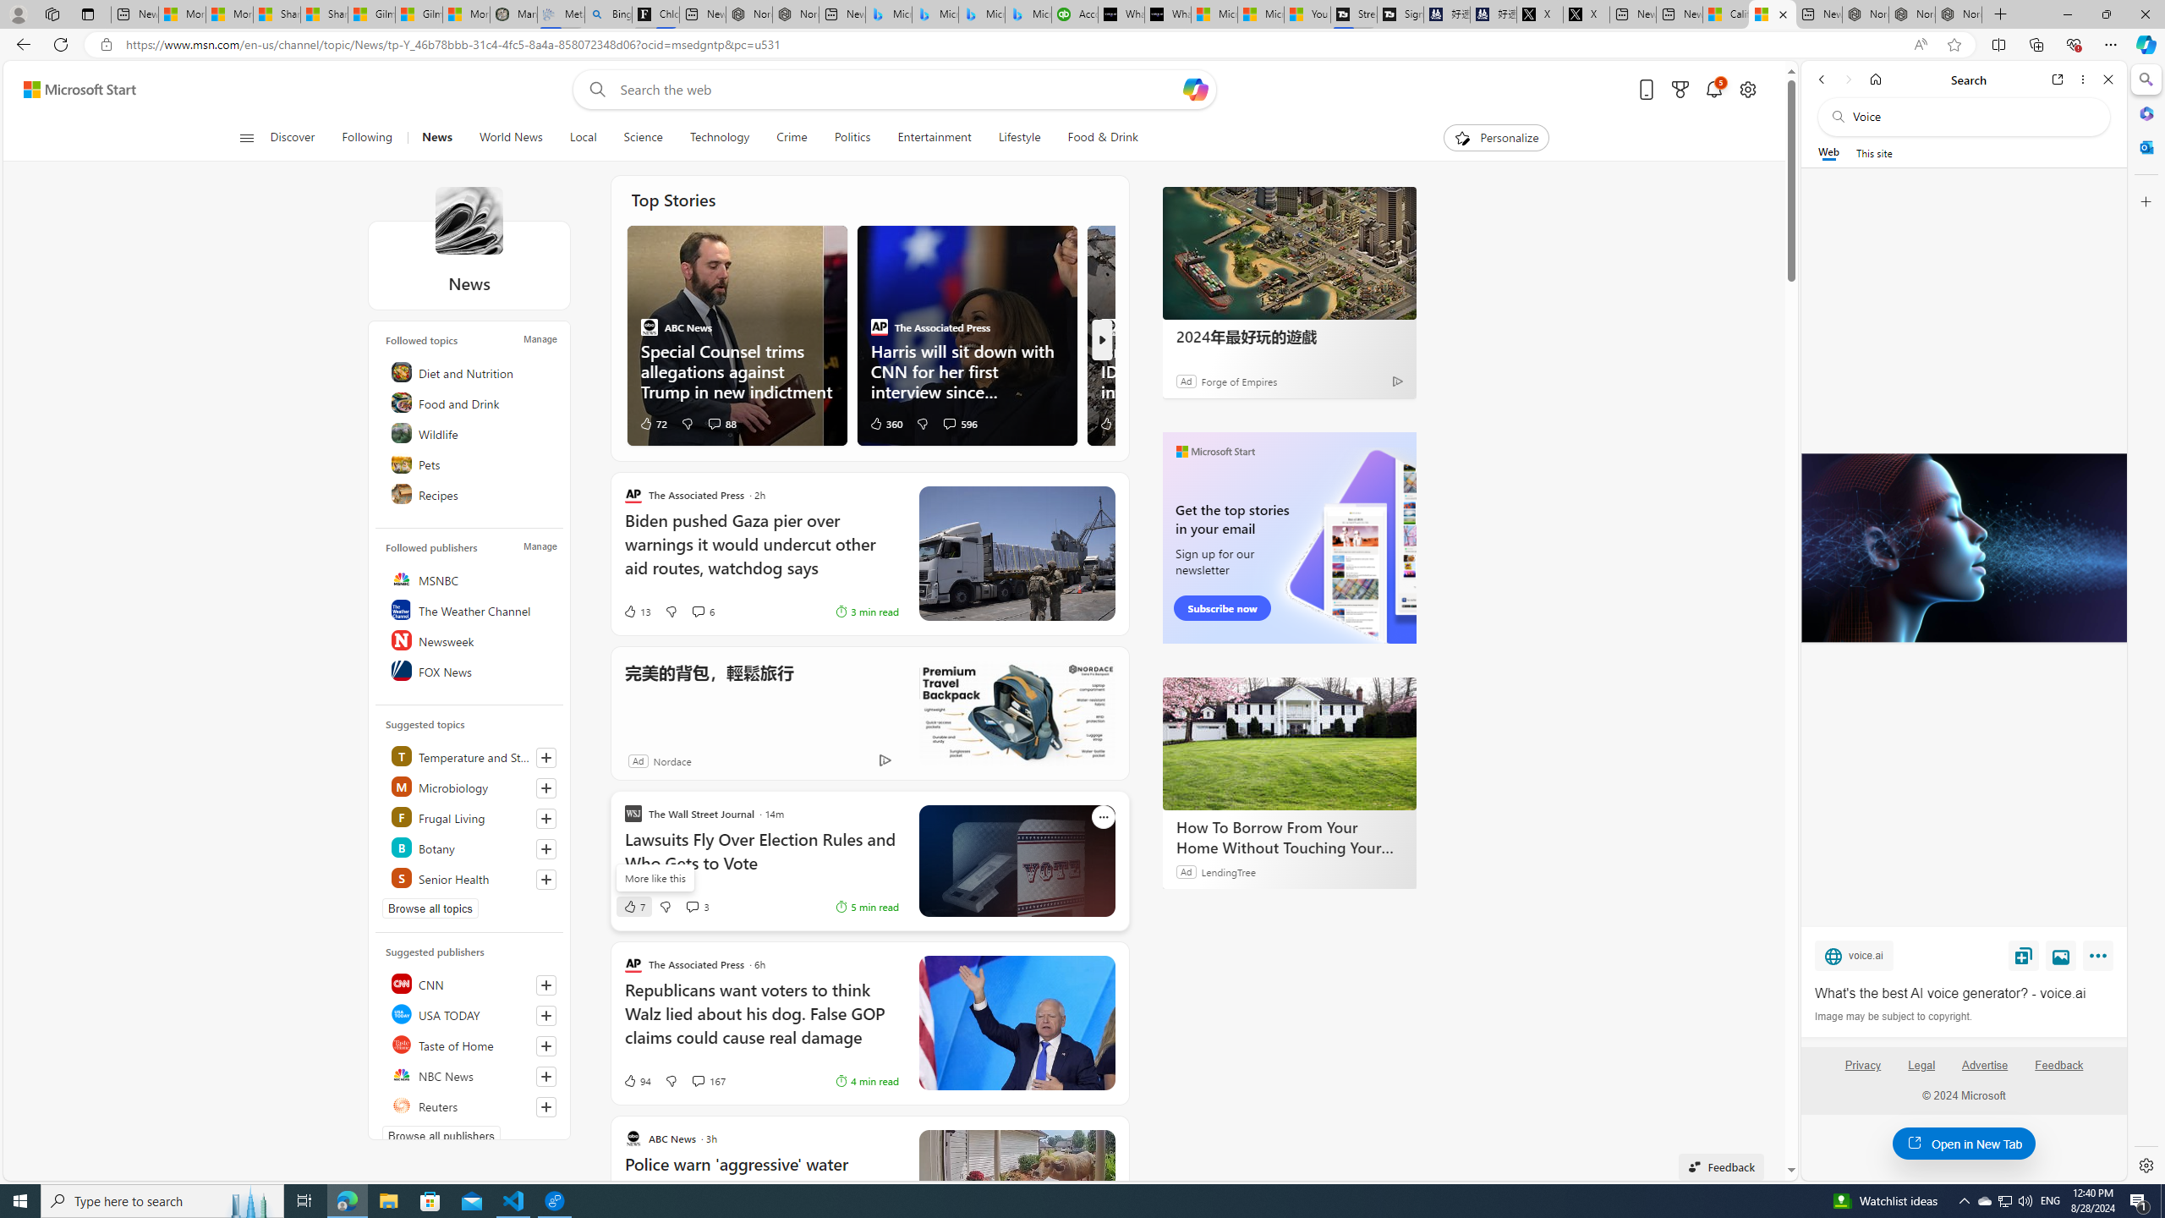  What do you see at coordinates (1680, 90) in the screenshot?
I see `Microsoft rewards` at bounding box center [1680, 90].